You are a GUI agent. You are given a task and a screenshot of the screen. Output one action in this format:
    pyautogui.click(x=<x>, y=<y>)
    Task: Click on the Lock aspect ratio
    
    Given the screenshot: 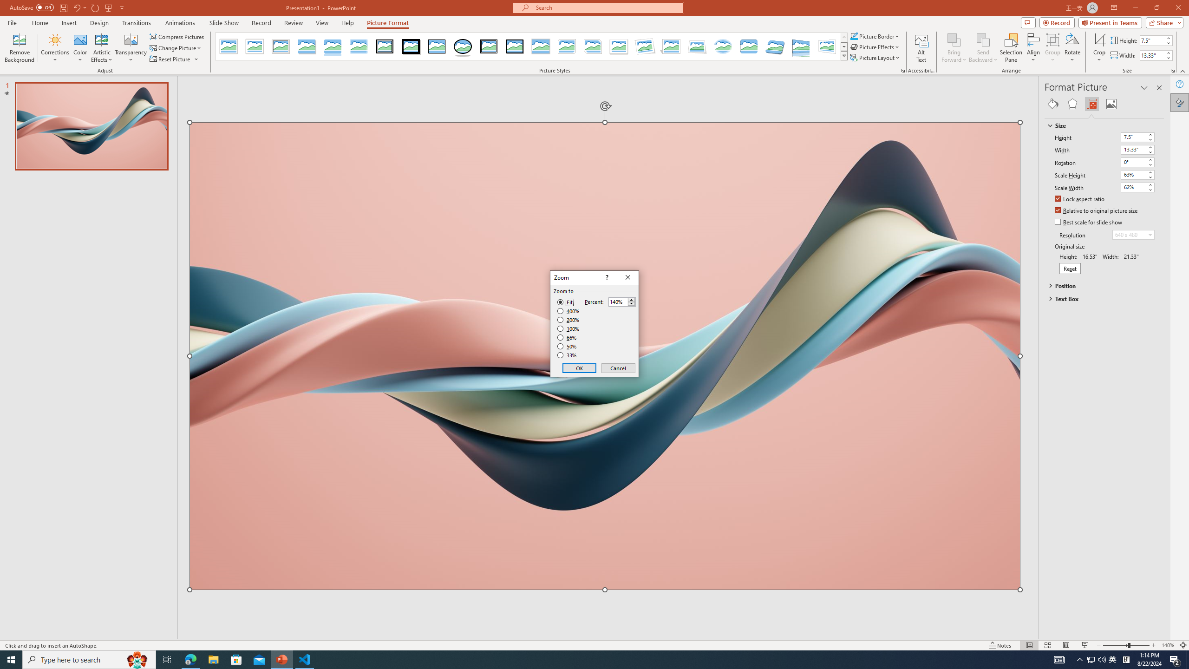 What is the action you would take?
    pyautogui.click(x=1080, y=200)
    